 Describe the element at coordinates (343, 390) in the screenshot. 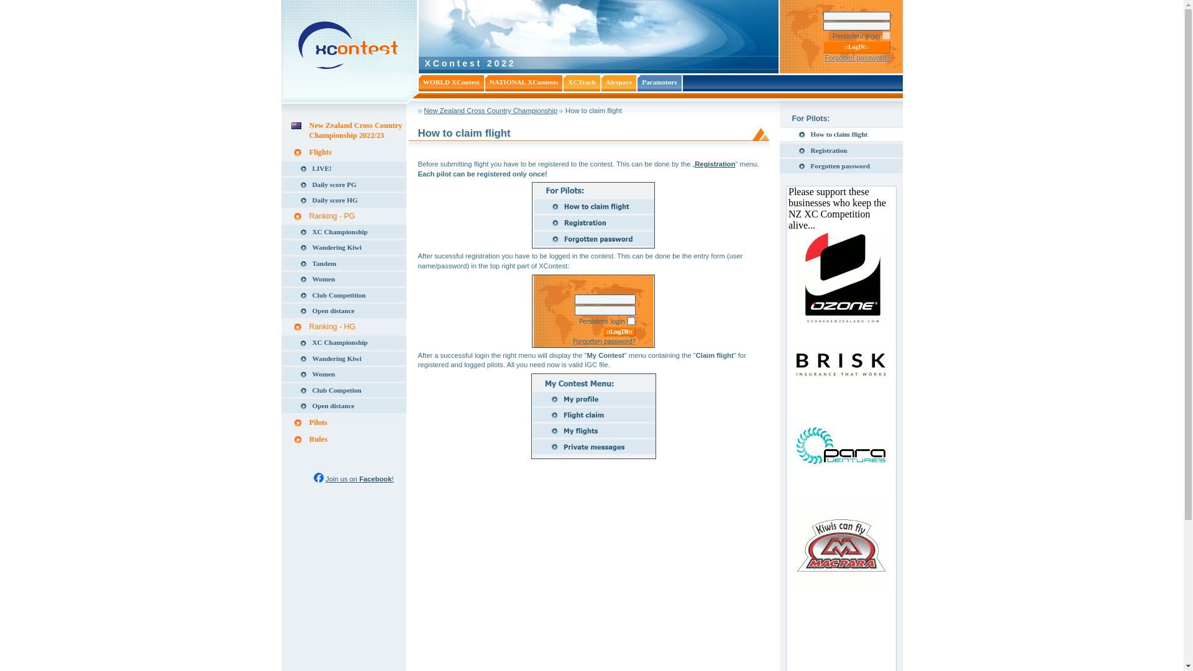

I see `Club Competion` at that location.